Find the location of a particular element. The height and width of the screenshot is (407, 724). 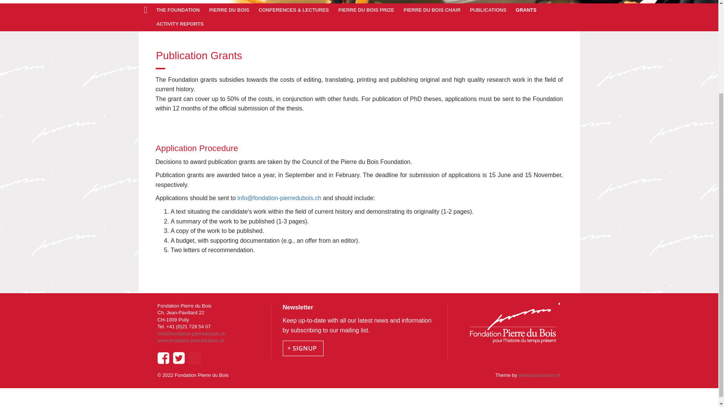

LinkedIn is located at coordinates (195, 358).